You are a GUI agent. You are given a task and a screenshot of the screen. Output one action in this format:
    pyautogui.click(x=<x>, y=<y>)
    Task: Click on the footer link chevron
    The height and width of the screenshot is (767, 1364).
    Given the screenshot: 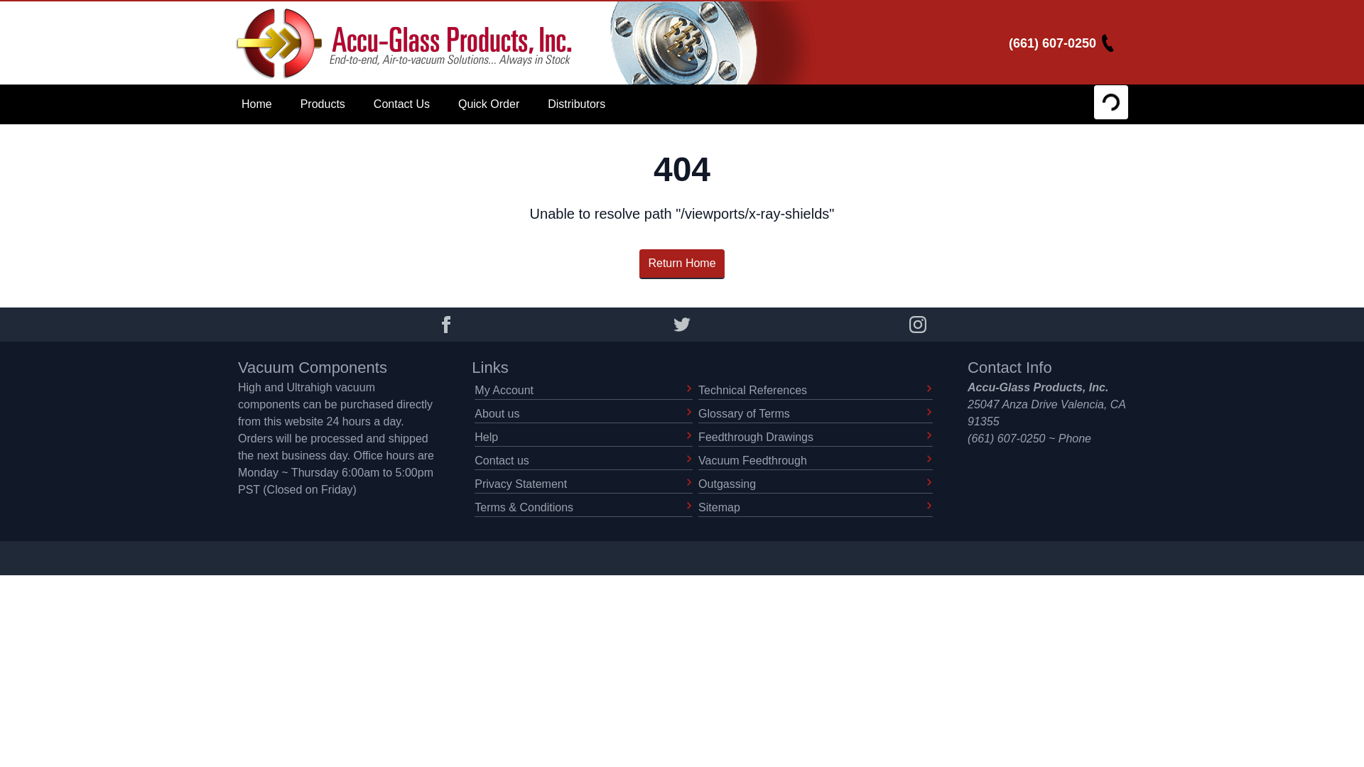 What is the action you would take?
    pyautogui.click(x=689, y=506)
    